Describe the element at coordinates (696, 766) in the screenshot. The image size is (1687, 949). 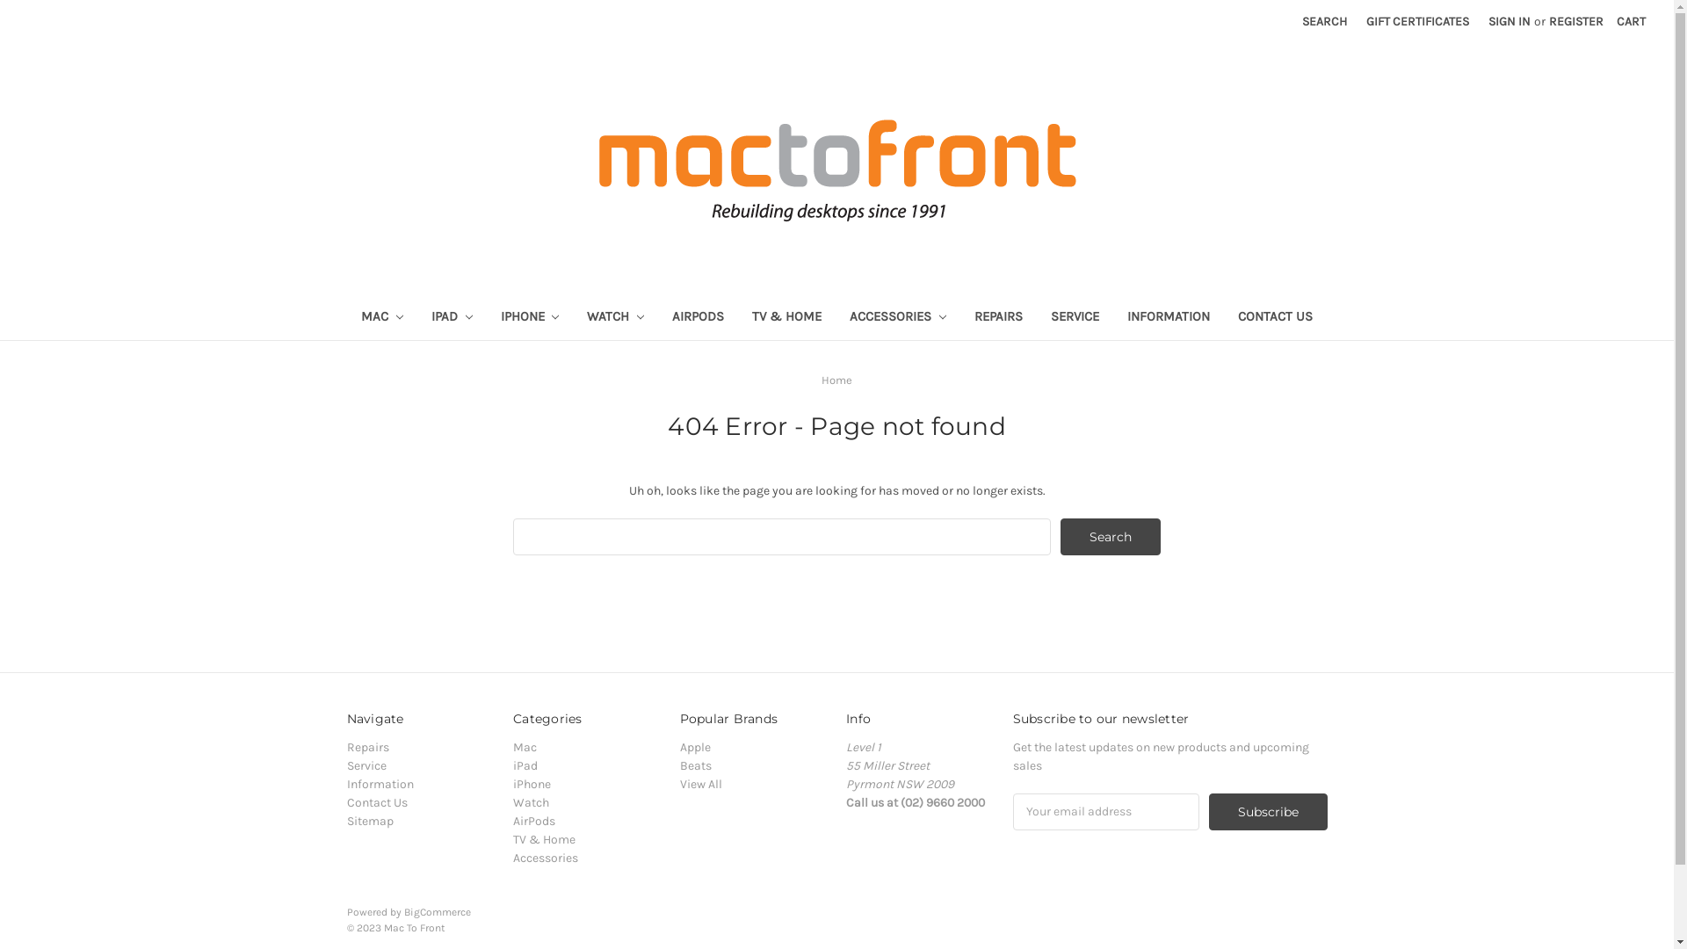
I see `Beats` at that location.